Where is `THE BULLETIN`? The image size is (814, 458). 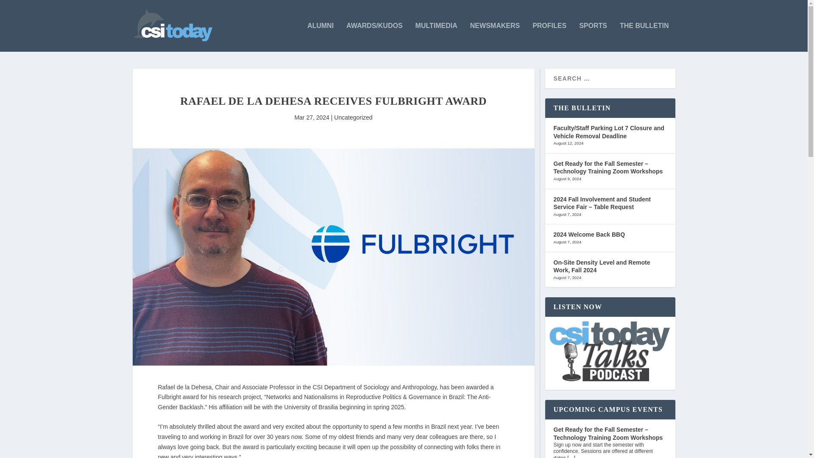 THE BULLETIN is located at coordinates (644, 37).